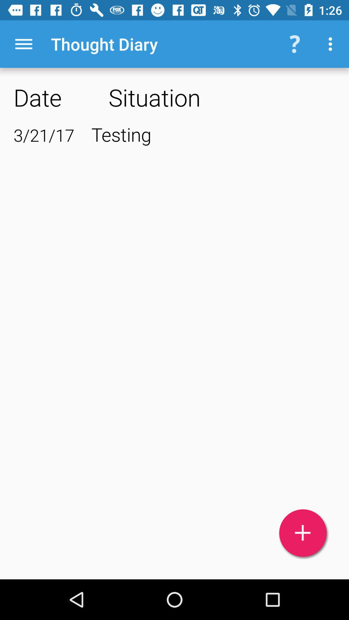 The image size is (349, 620). Describe the element at coordinates (24, 44) in the screenshot. I see `choose the item above date app` at that location.